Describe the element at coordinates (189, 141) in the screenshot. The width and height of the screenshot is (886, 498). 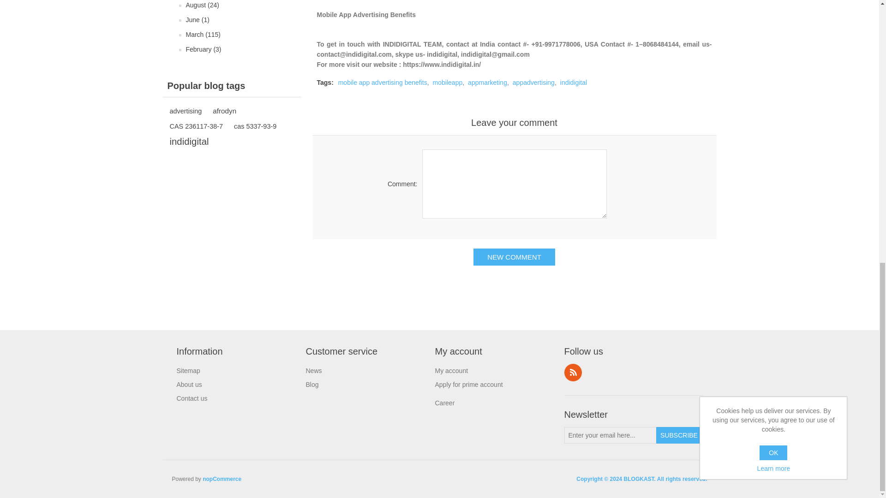
I see `indidigital` at that location.